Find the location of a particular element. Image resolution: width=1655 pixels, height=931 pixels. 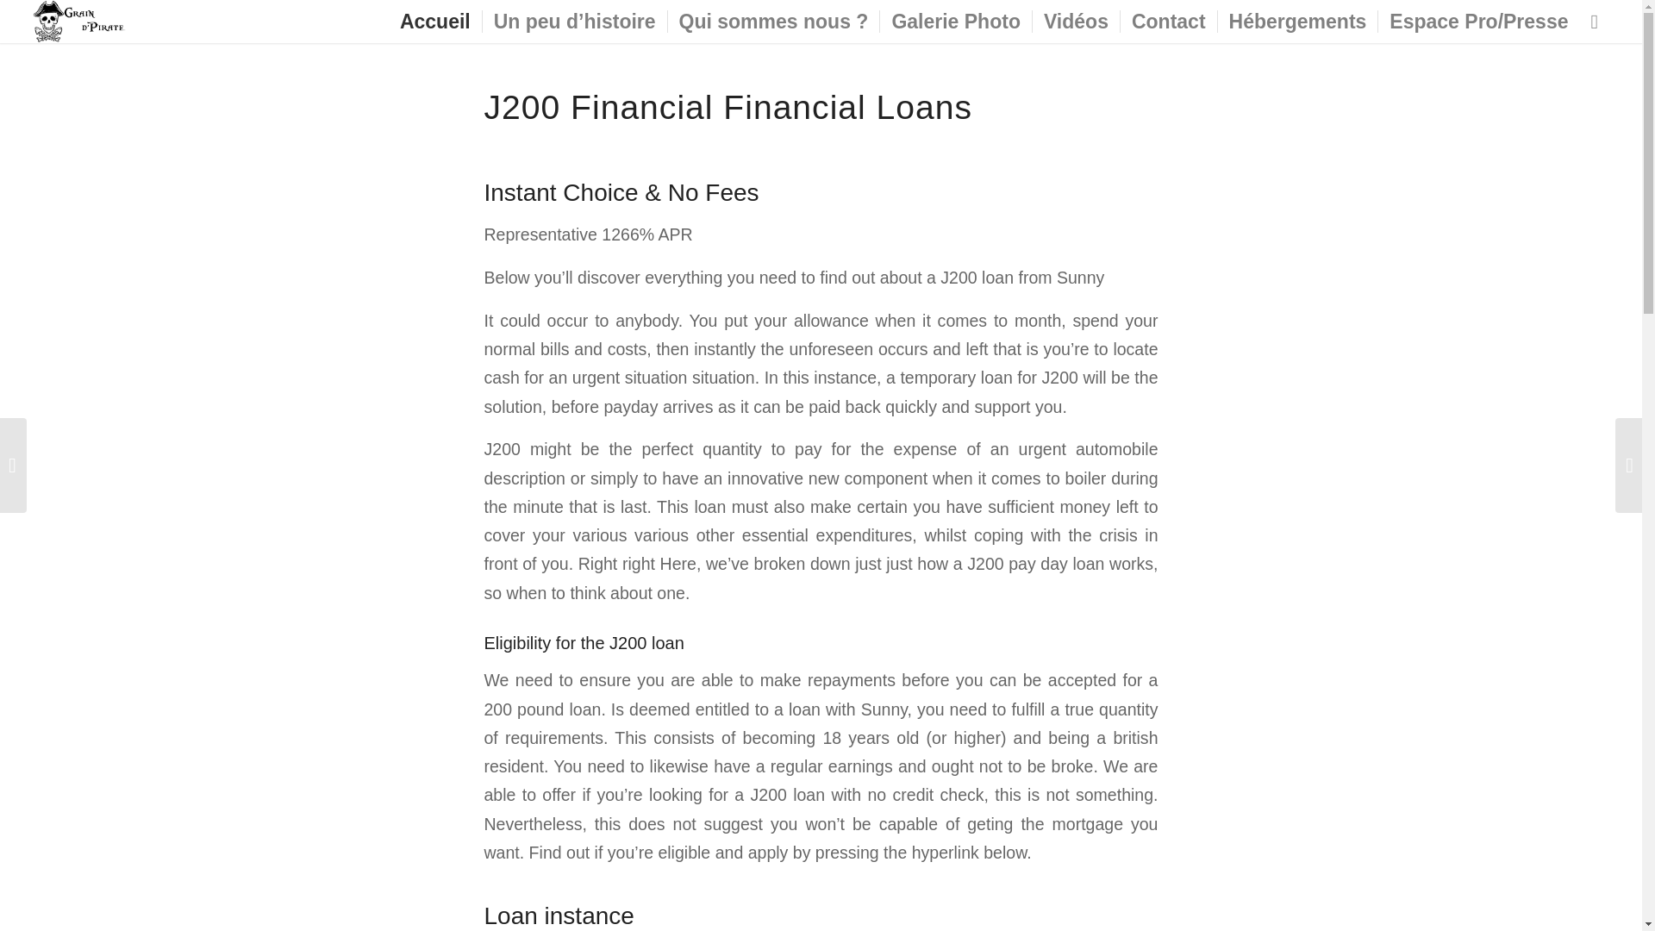

Qui sommes nous ? is located at coordinates (773, 21).